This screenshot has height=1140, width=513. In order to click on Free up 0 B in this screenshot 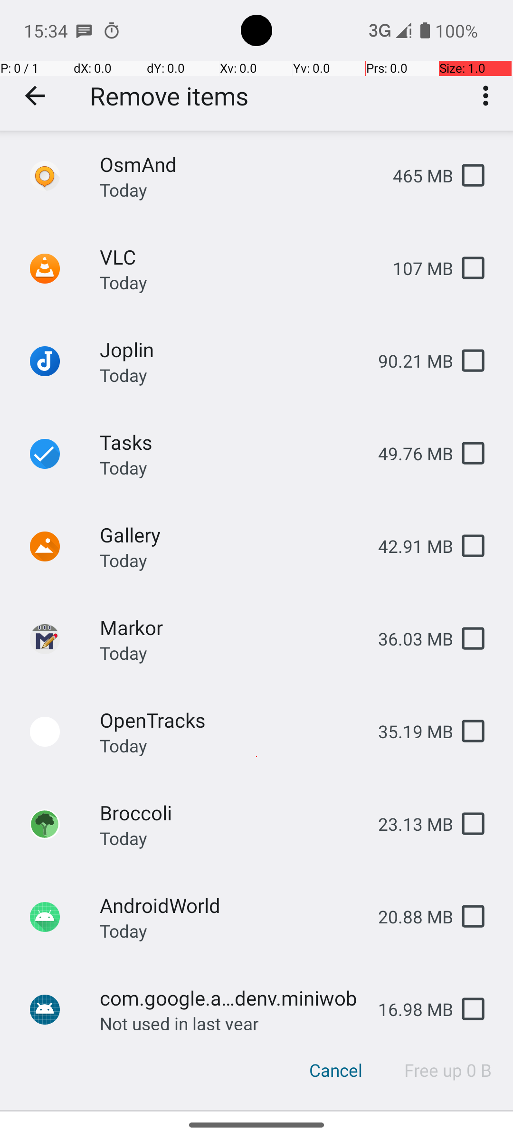, I will do `click(448, 1070)`.